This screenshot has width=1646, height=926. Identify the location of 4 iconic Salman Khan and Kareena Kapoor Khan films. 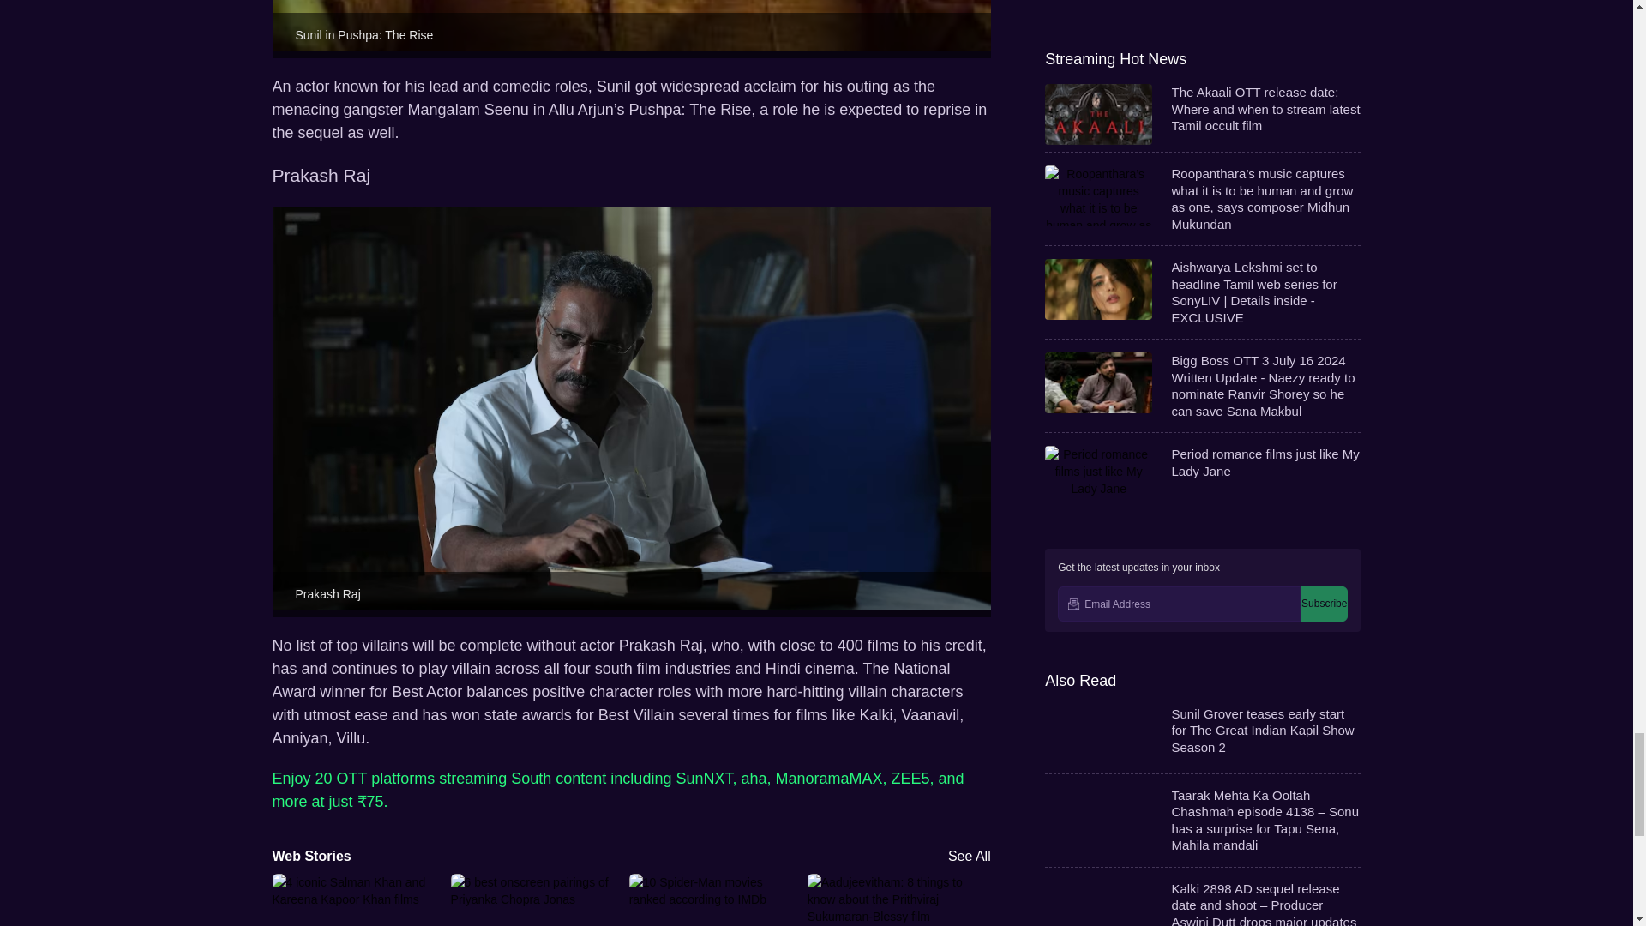
(354, 899).